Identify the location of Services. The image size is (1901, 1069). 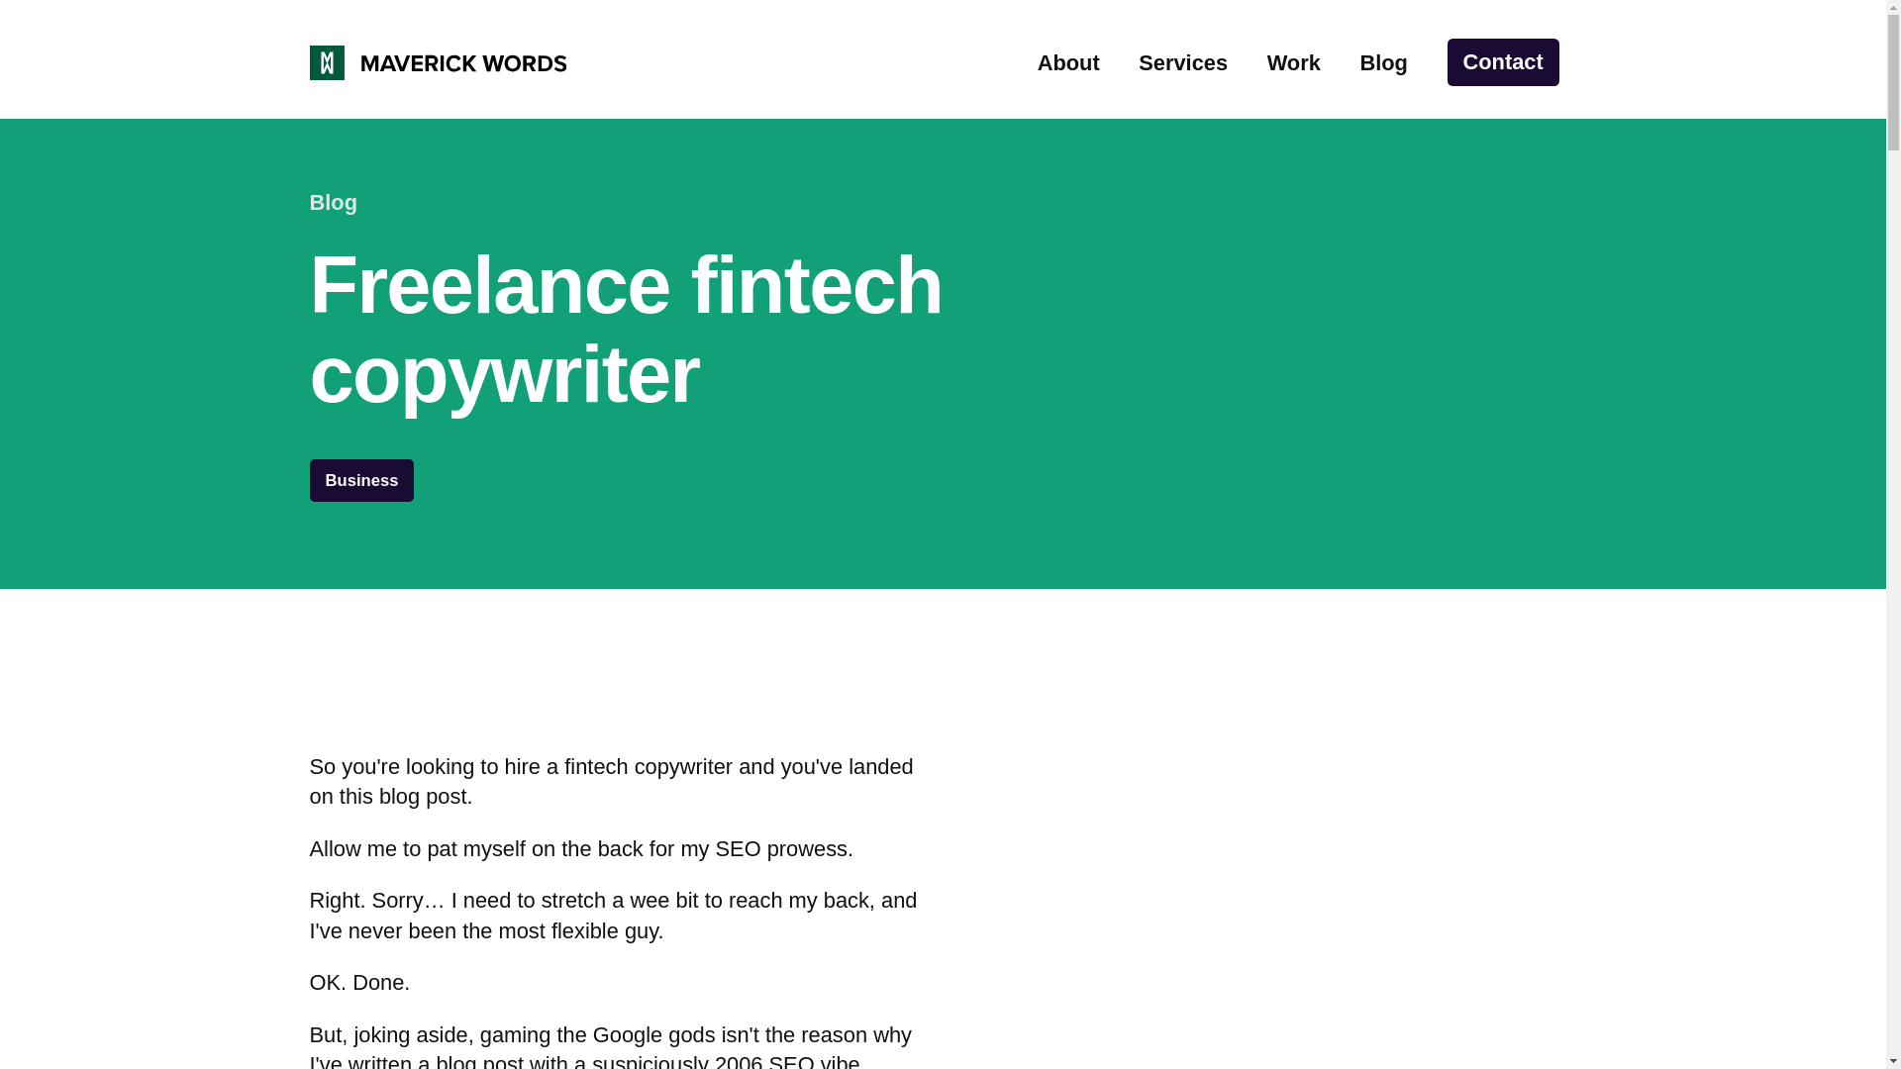
(1183, 61).